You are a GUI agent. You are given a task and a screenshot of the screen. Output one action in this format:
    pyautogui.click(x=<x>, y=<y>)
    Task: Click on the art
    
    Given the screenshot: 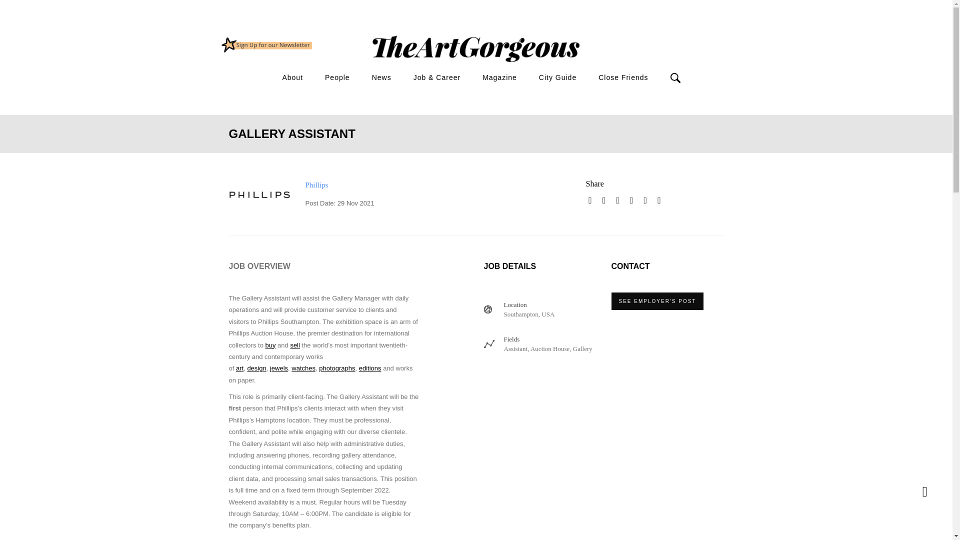 What is the action you would take?
    pyautogui.click(x=240, y=368)
    